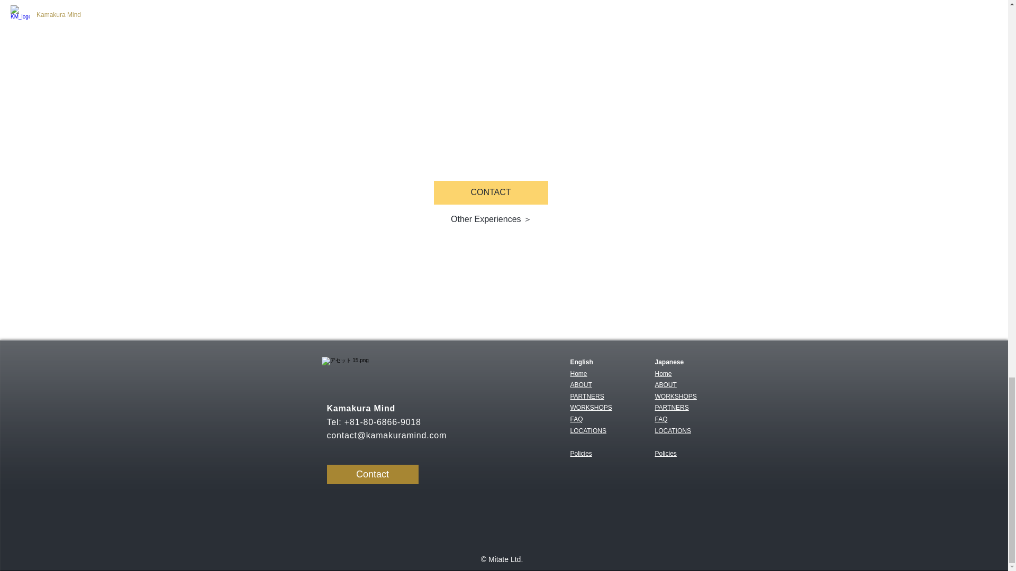 The image size is (1016, 571). I want to click on FAQ, so click(661, 419).